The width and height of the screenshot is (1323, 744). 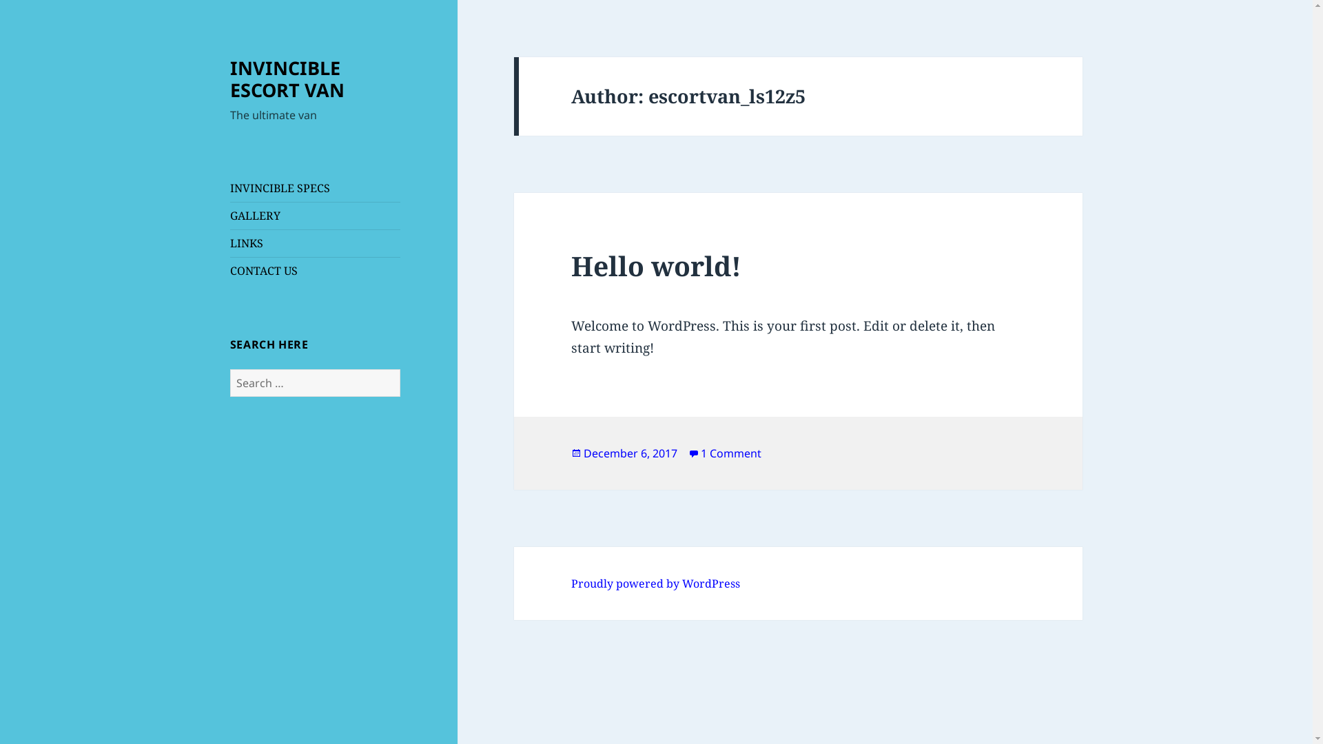 What do you see at coordinates (287, 79) in the screenshot?
I see `INVINCIBLE ESCORT VAN` at bounding box center [287, 79].